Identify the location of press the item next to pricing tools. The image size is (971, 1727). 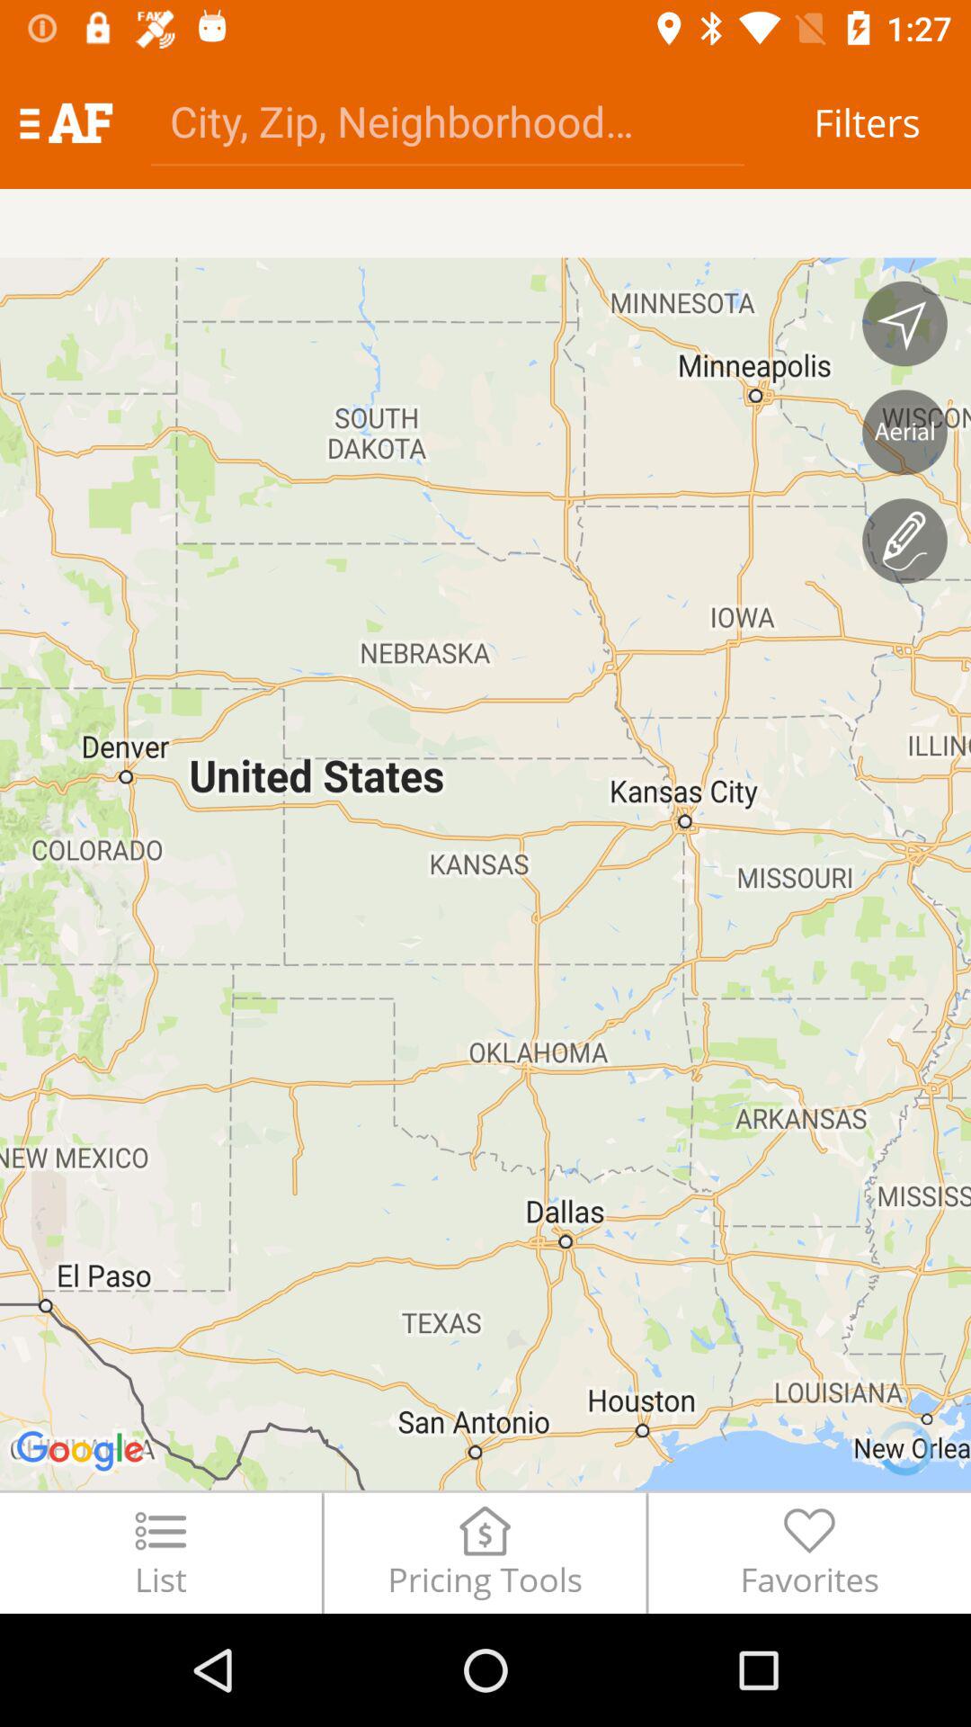
(809, 1553).